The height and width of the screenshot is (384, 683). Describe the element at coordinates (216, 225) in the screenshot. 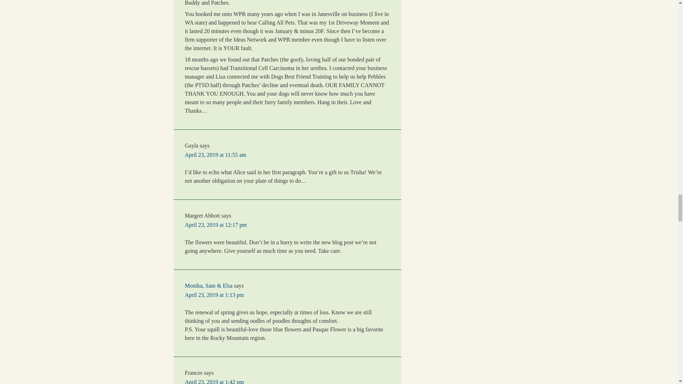

I see `April 23, 2019 at 12:17 pm` at that location.